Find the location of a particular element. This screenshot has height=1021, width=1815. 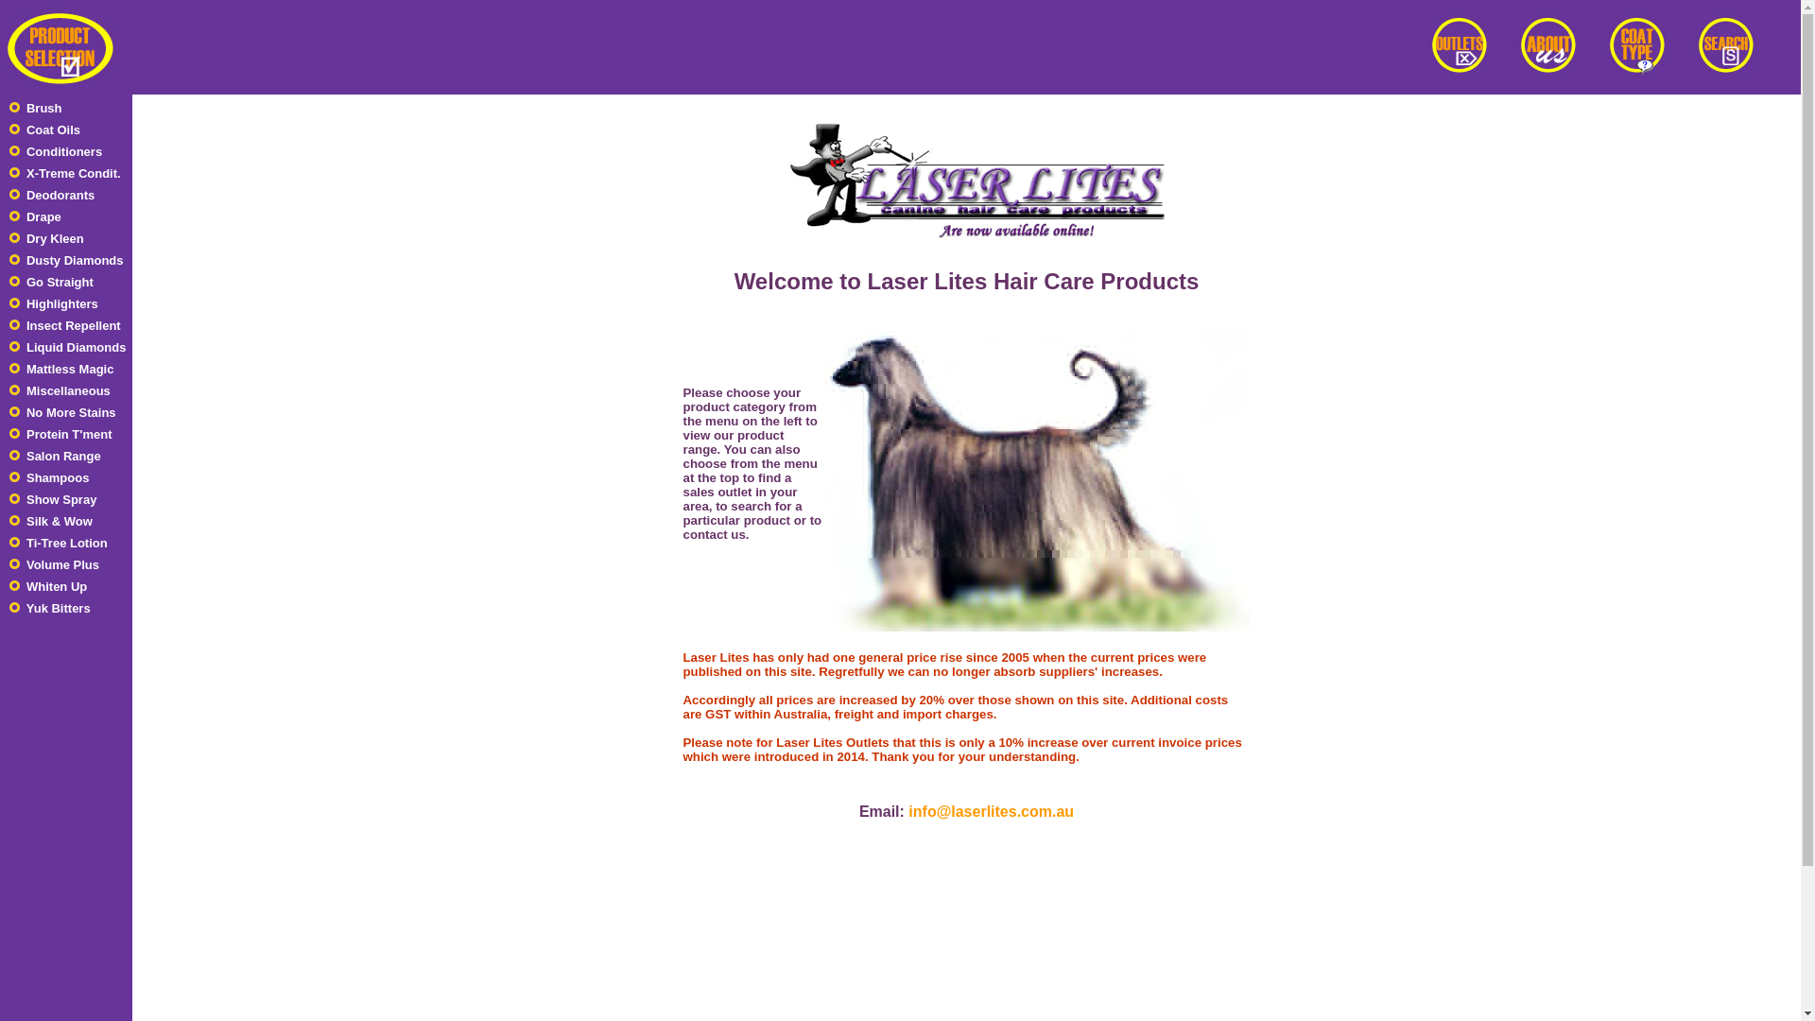

  Whiten Up is located at coordinates (49, 586).